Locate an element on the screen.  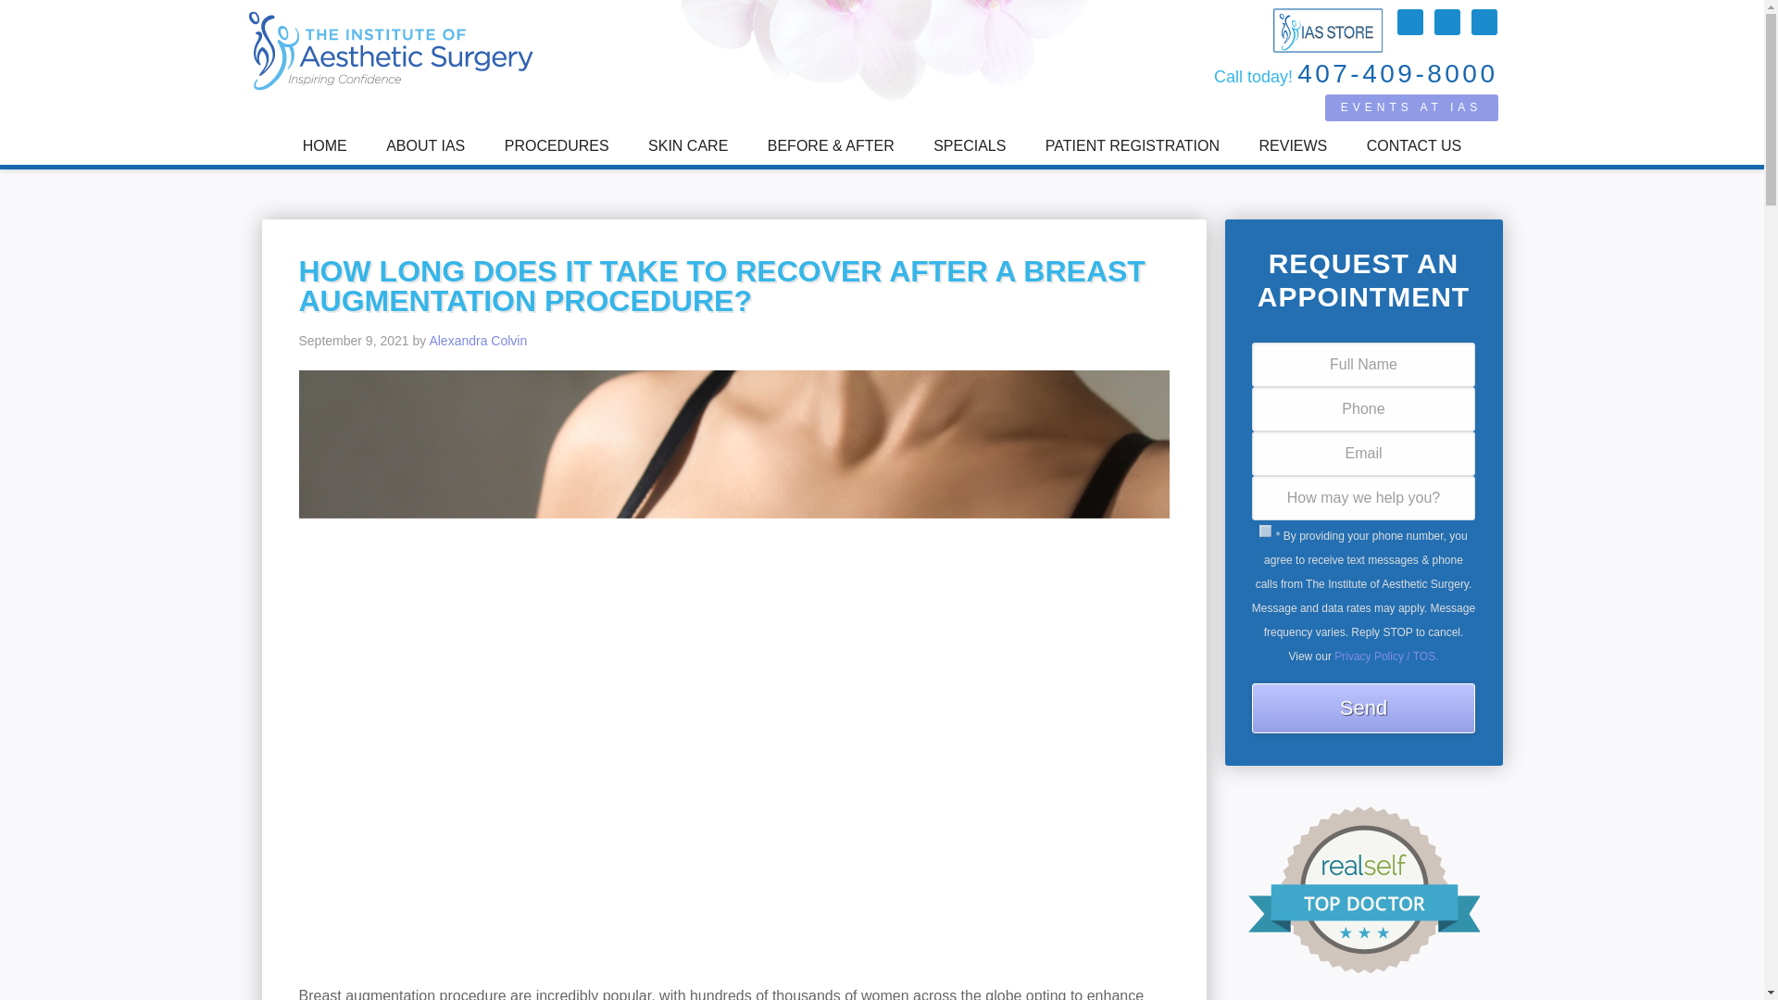
EVENTS AT IAS is located at coordinates (1410, 107).